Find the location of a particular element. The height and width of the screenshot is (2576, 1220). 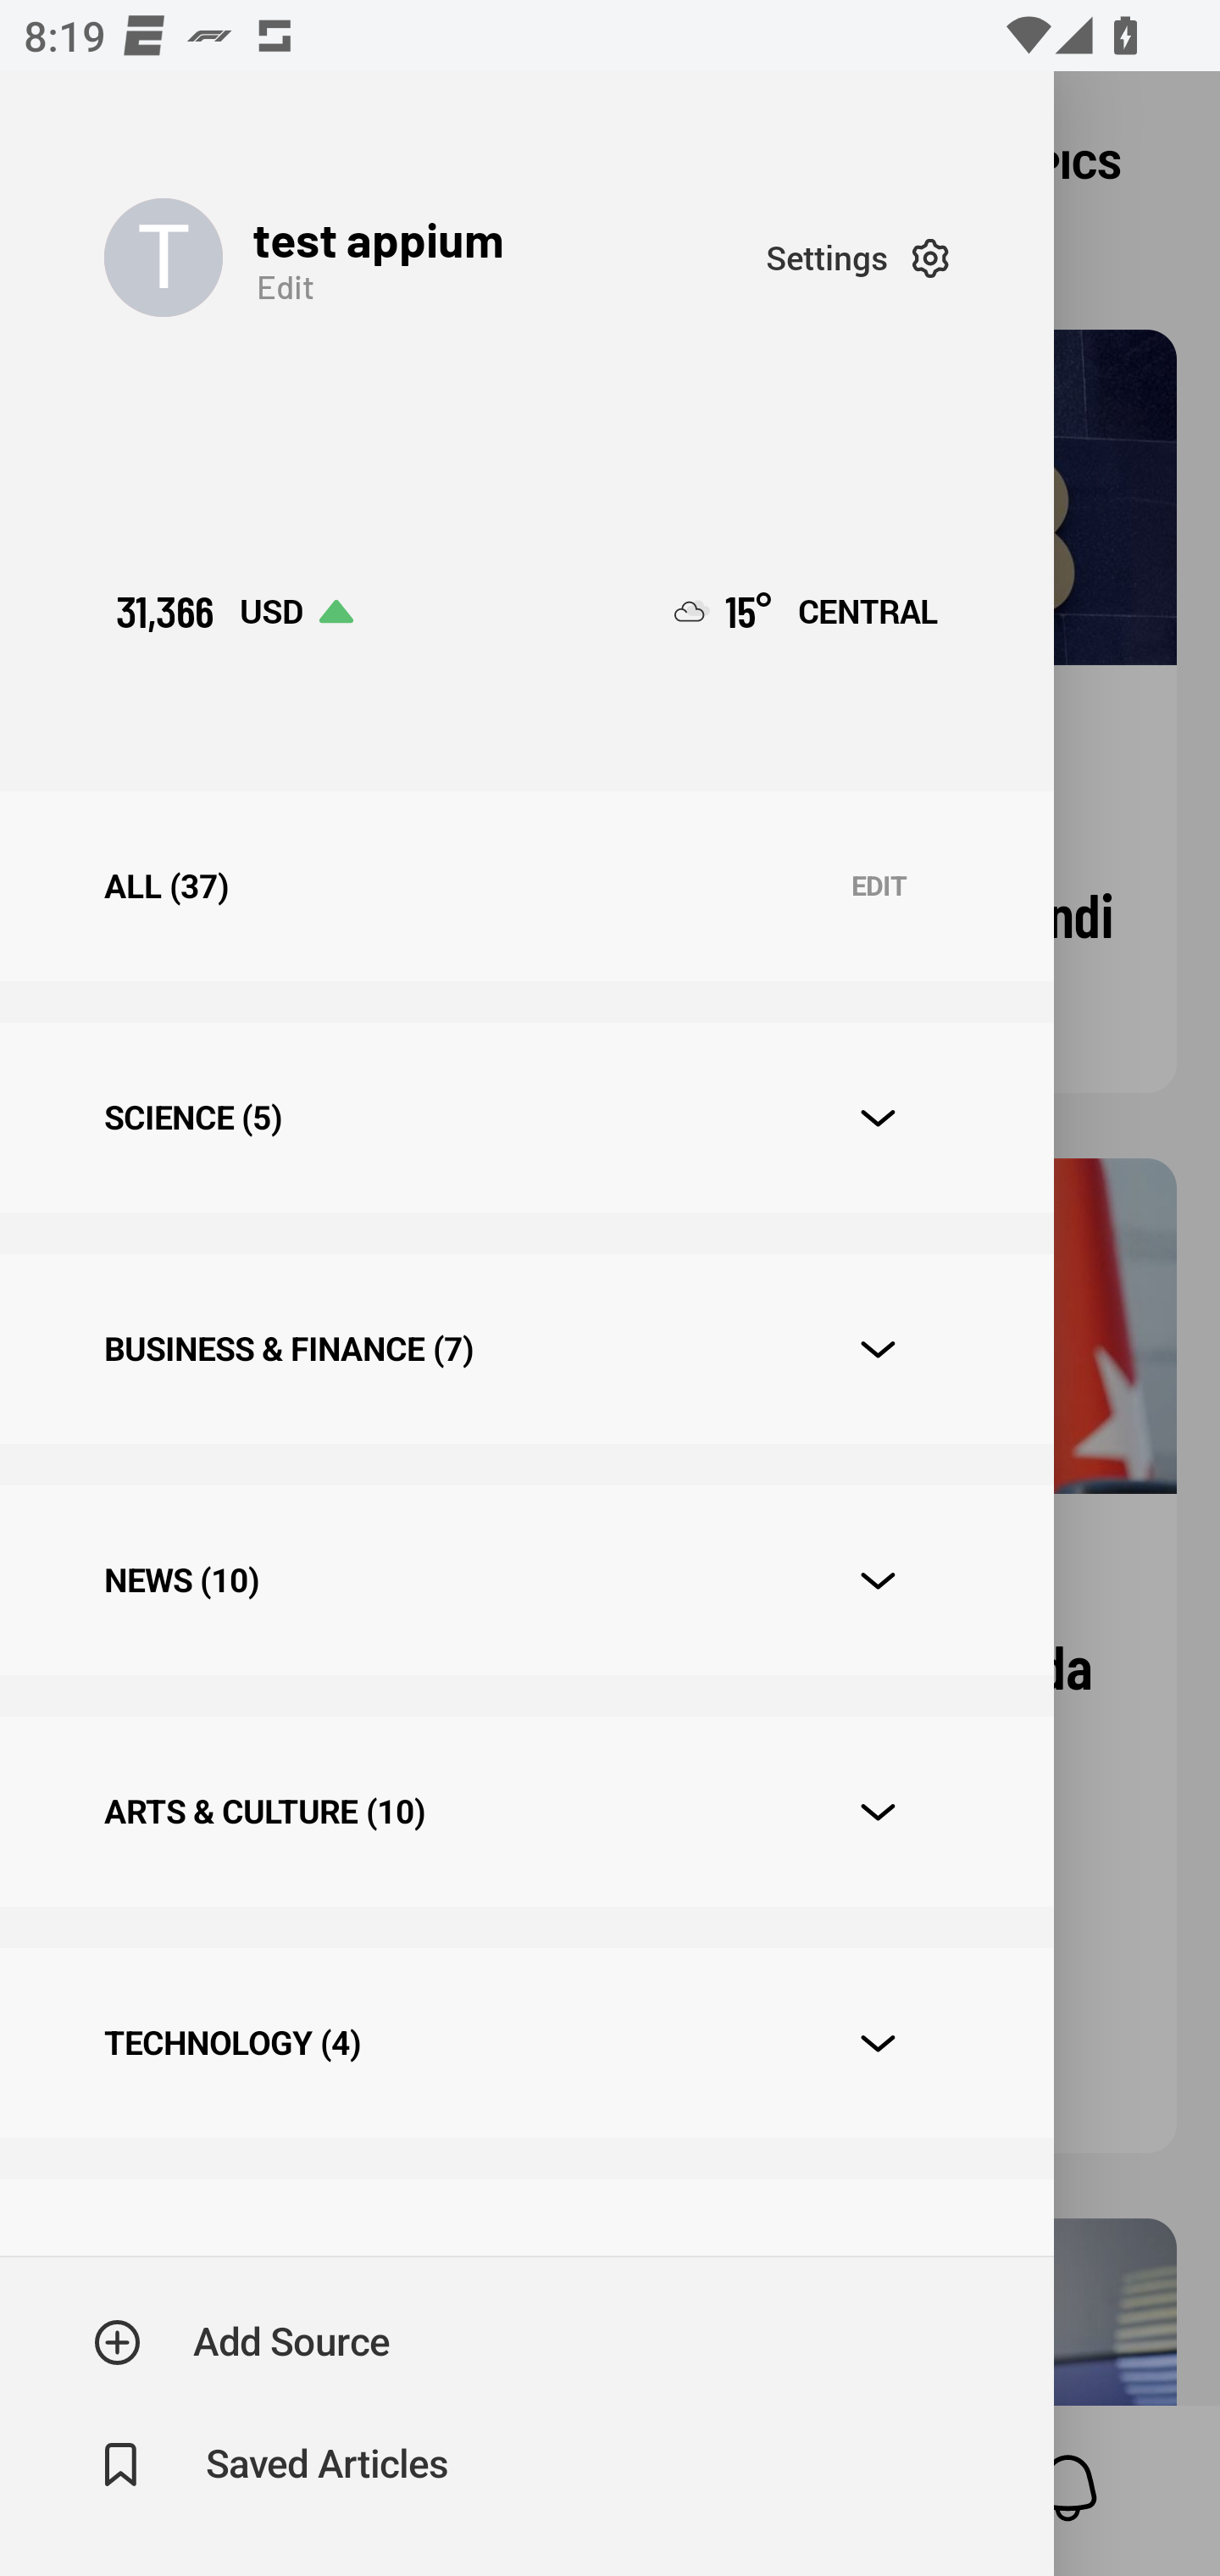

Expand Button is located at coordinates (878, 1579).